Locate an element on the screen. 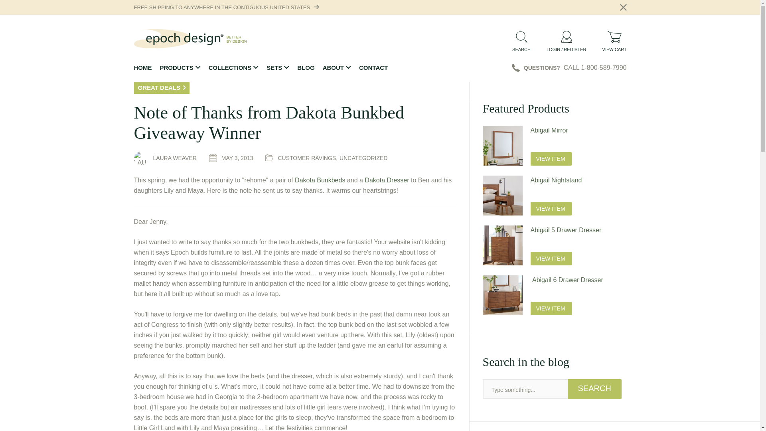  HOME is located at coordinates (143, 68).